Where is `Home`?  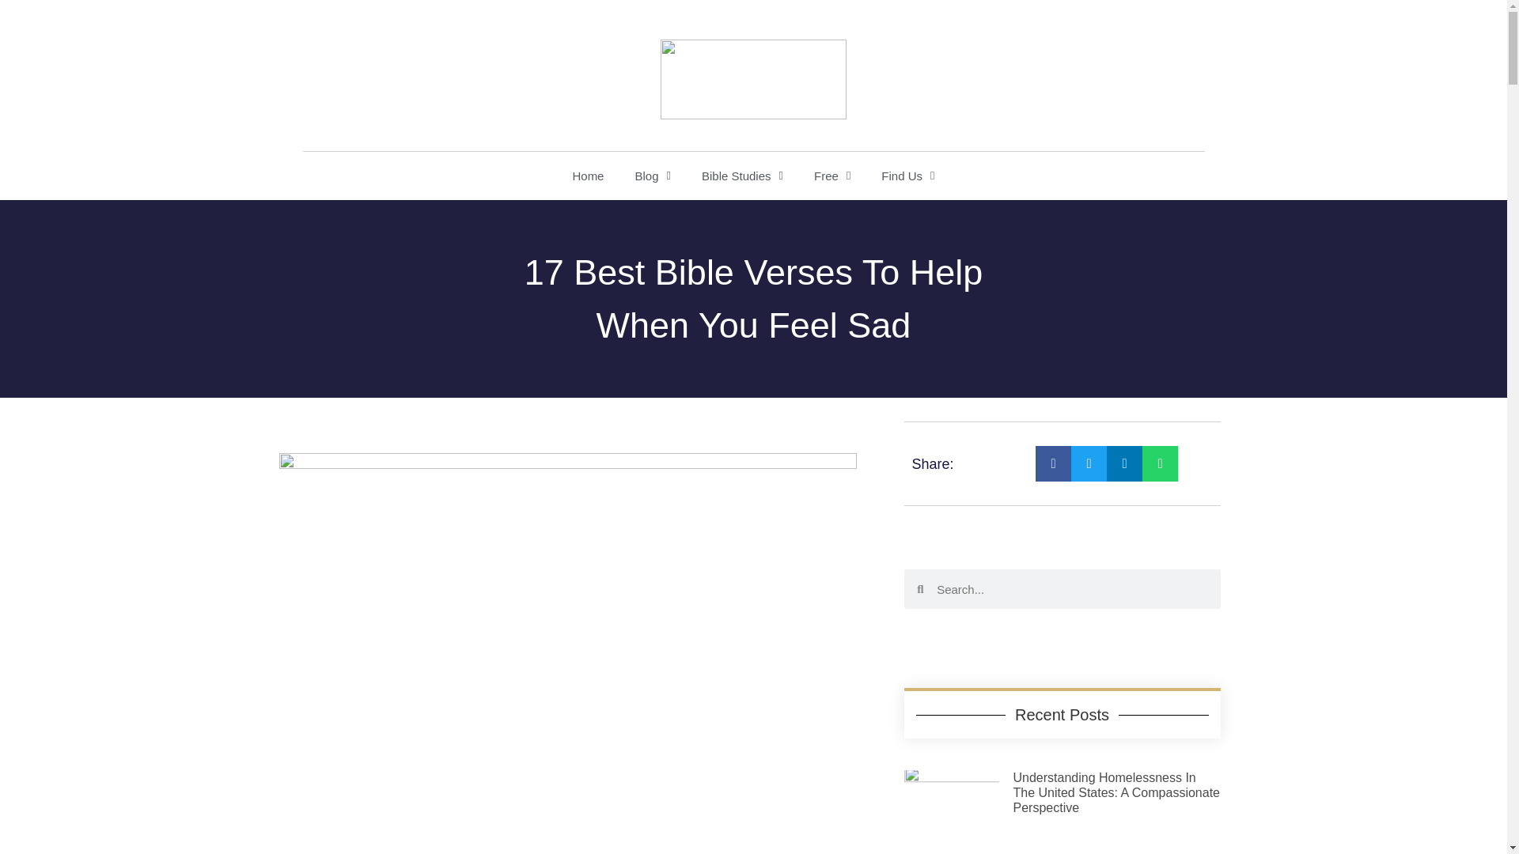 Home is located at coordinates (587, 176).